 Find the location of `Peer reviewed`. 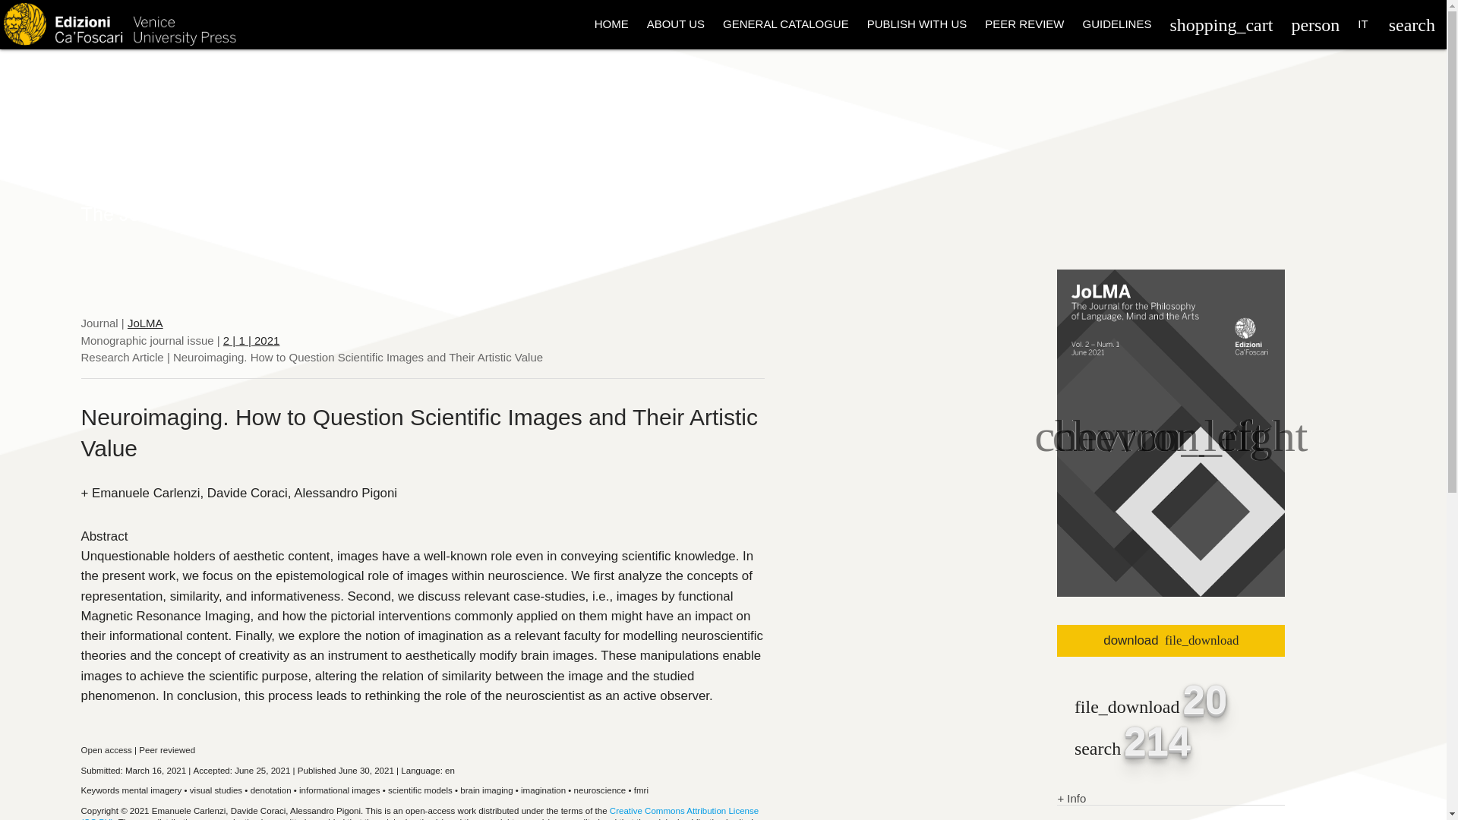

Peer reviewed is located at coordinates (167, 749).